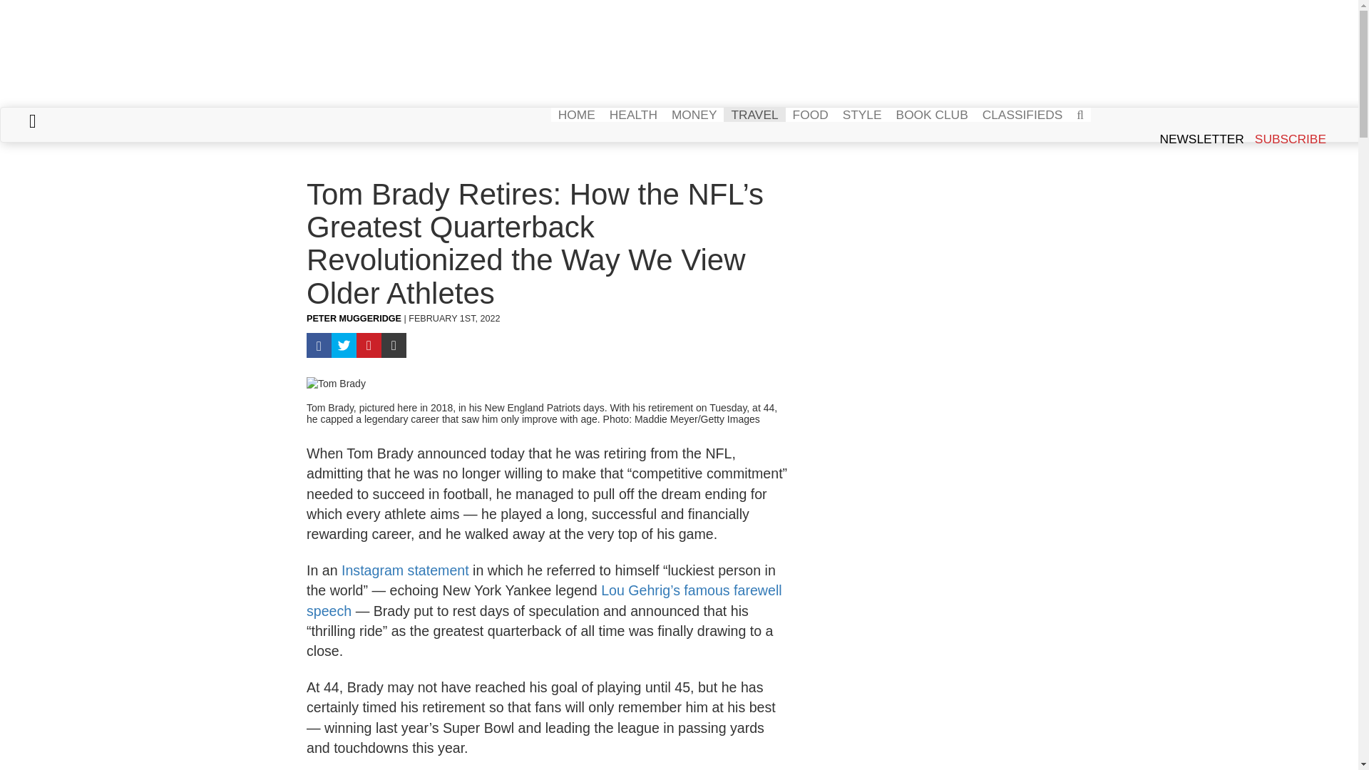  I want to click on HEALTH, so click(633, 114).